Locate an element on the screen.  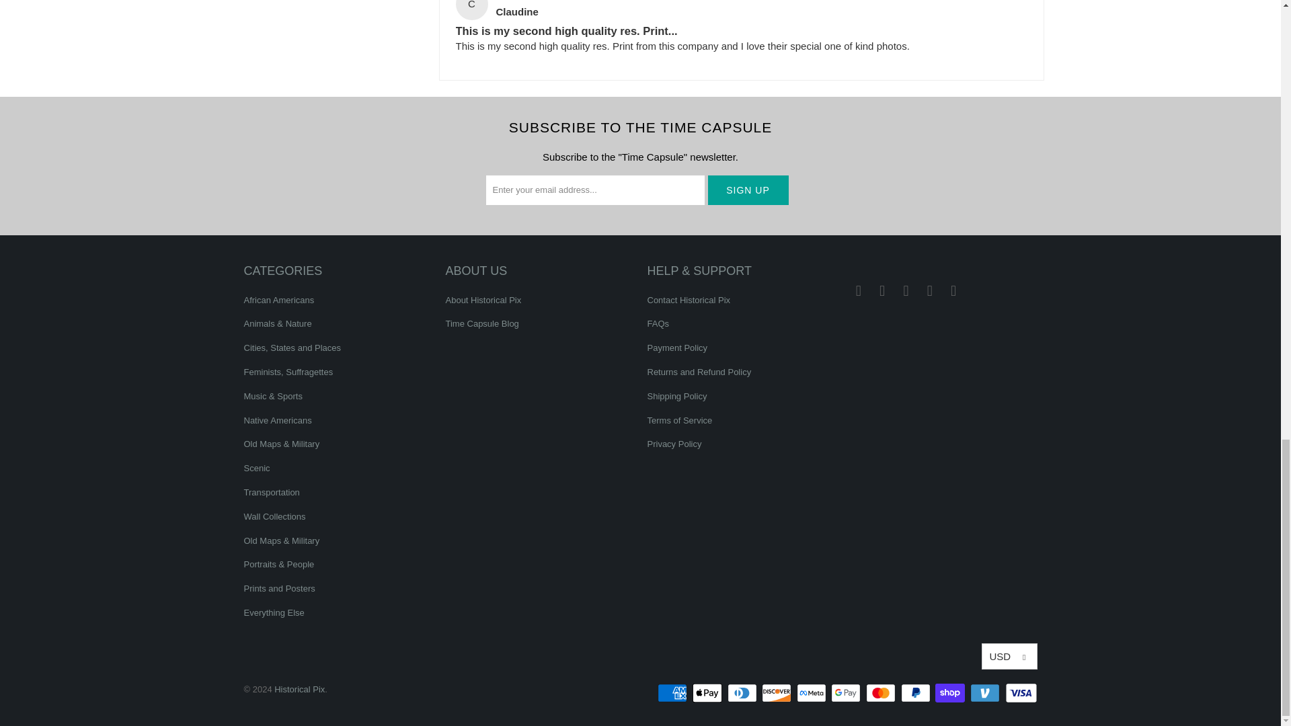
Diners Club is located at coordinates (744, 693).